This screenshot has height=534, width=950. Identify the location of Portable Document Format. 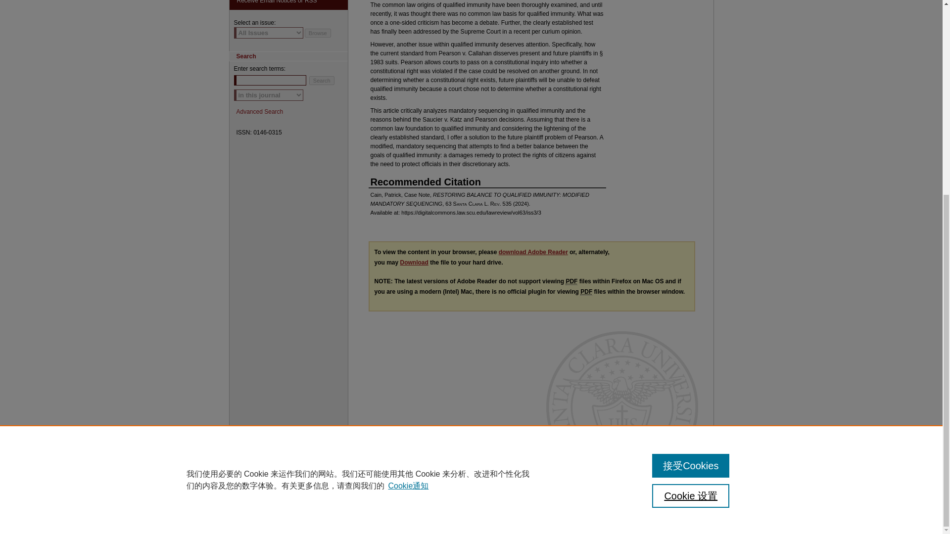
(586, 292).